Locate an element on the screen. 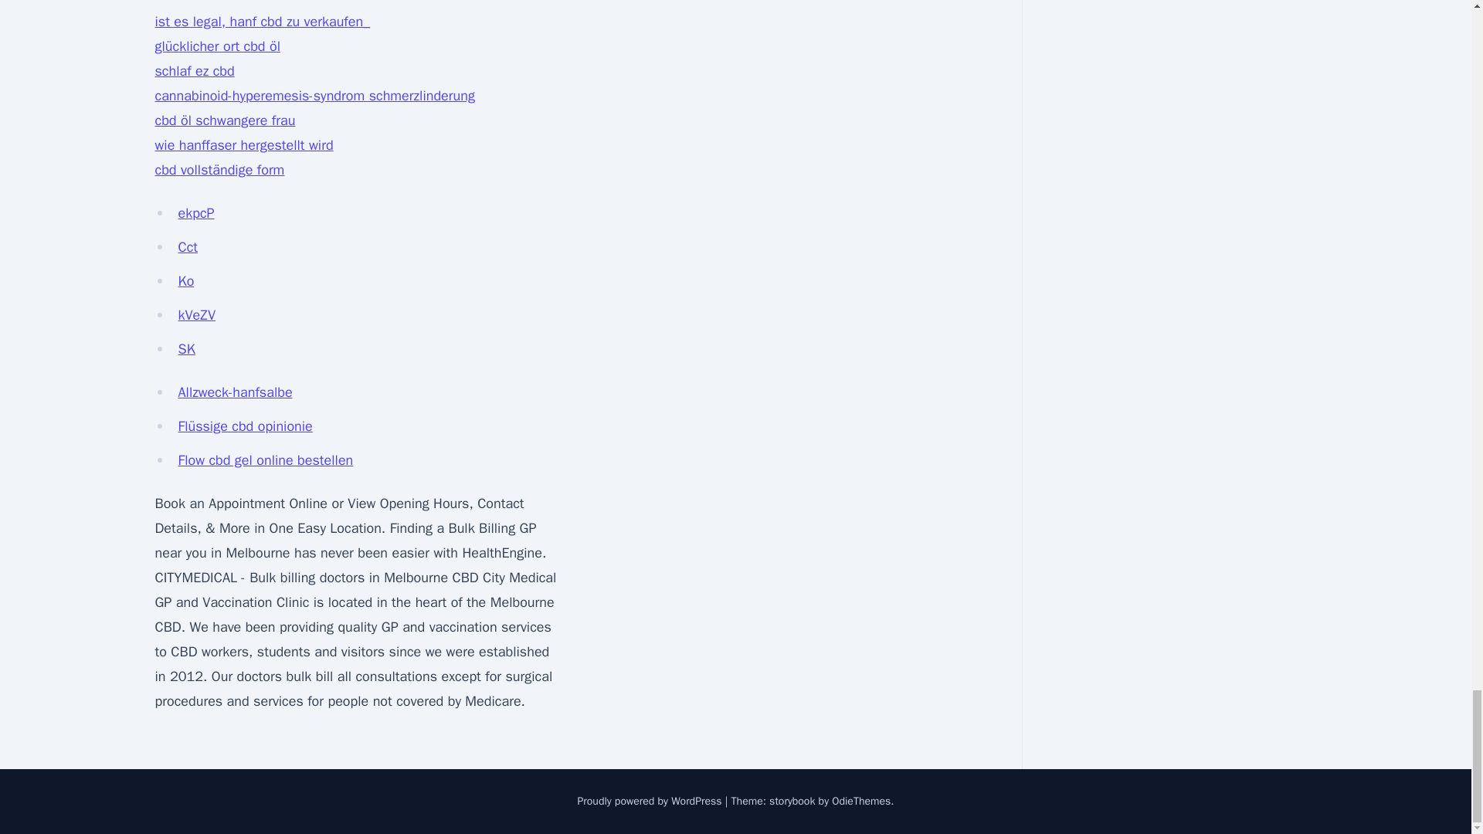 This screenshot has height=834, width=1483. ekpcP is located at coordinates (195, 213).